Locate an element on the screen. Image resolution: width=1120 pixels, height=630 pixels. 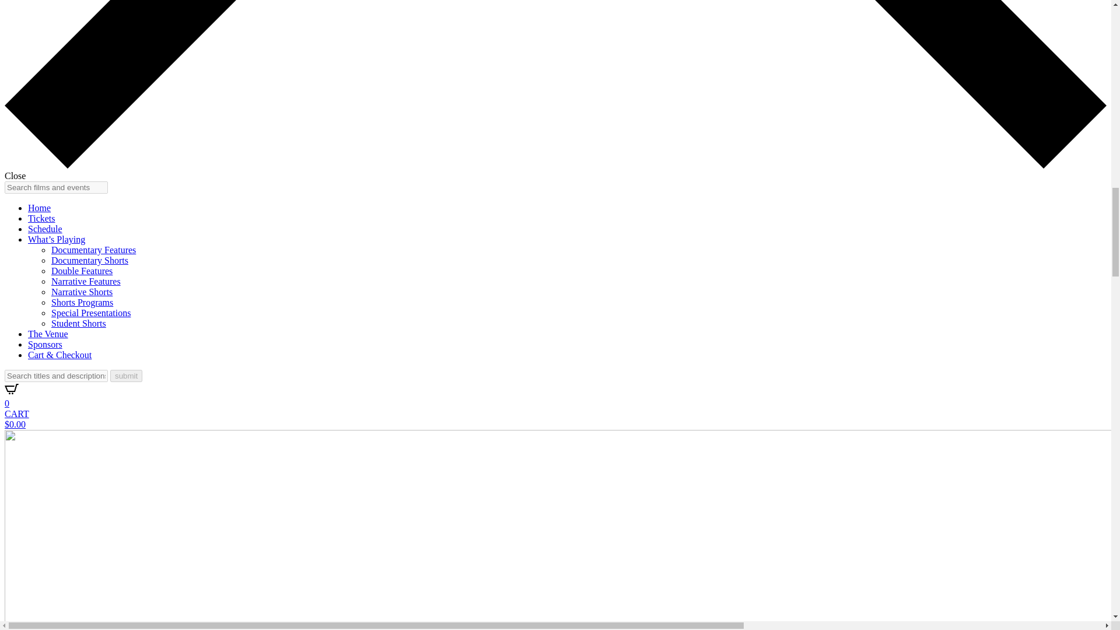
Double Features is located at coordinates (82, 271).